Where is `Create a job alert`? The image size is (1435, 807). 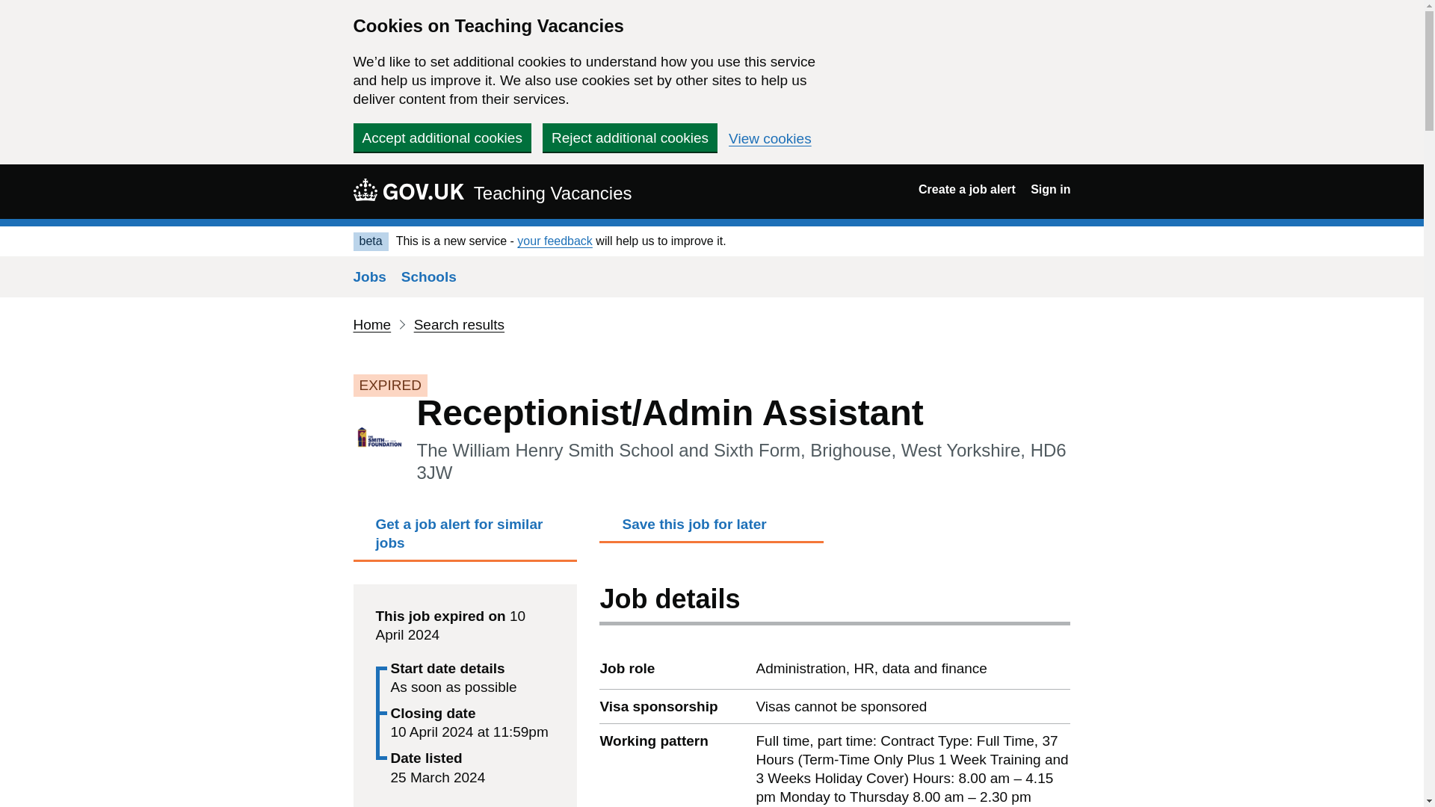 Create a job alert is located at coordinates (967, 190).